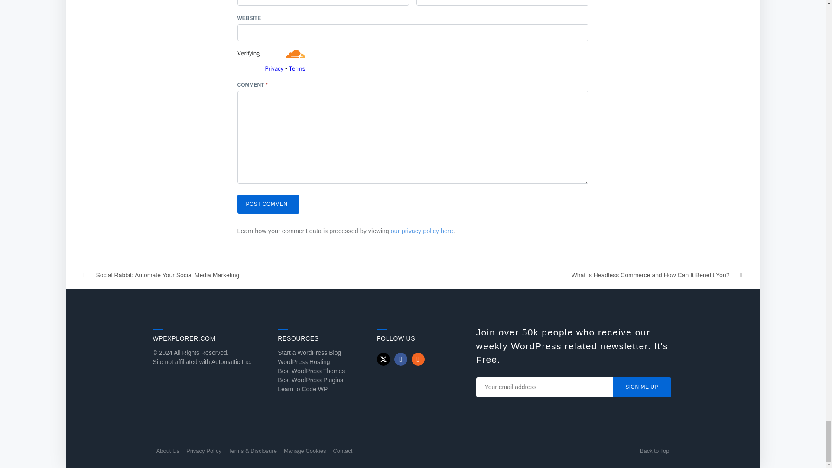 The height and width of the screenshot is (468, 832). I want to click on Post Comment, so click(268, 204).